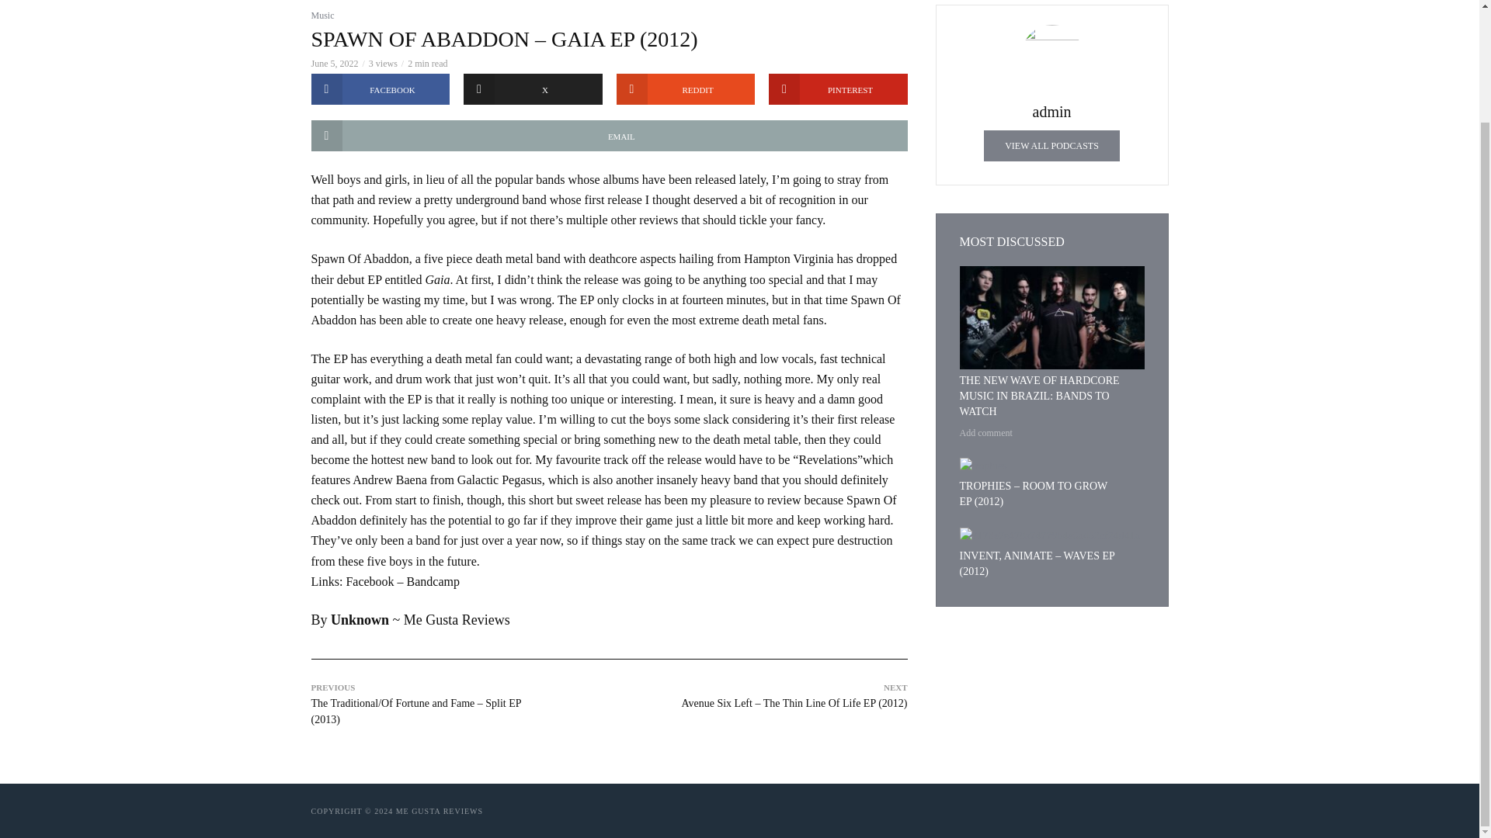 This screenshot has width=1491, height=838. What do you see at coordinates (1052, 318) in the screenshot?
I see `The New Wave of Hardcore Music in Brazil: Bands to Watch` at bounding box center [1052, 318].